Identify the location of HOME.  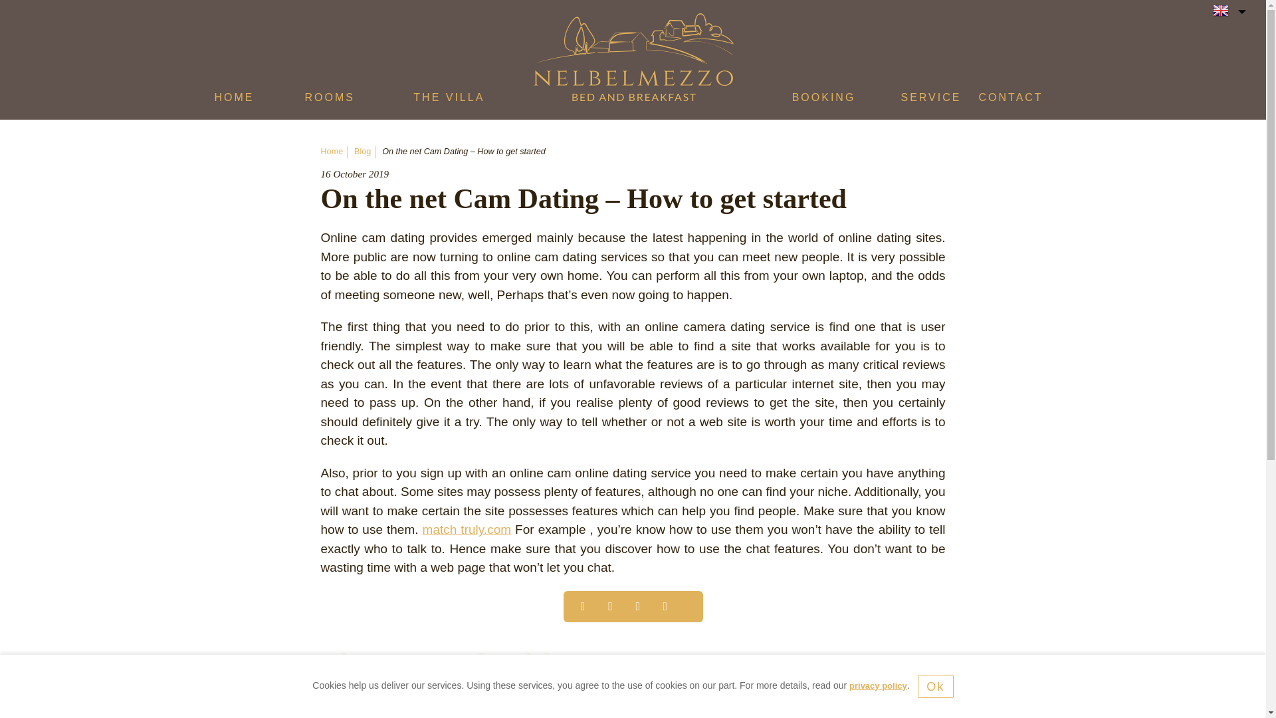
(234, 101).